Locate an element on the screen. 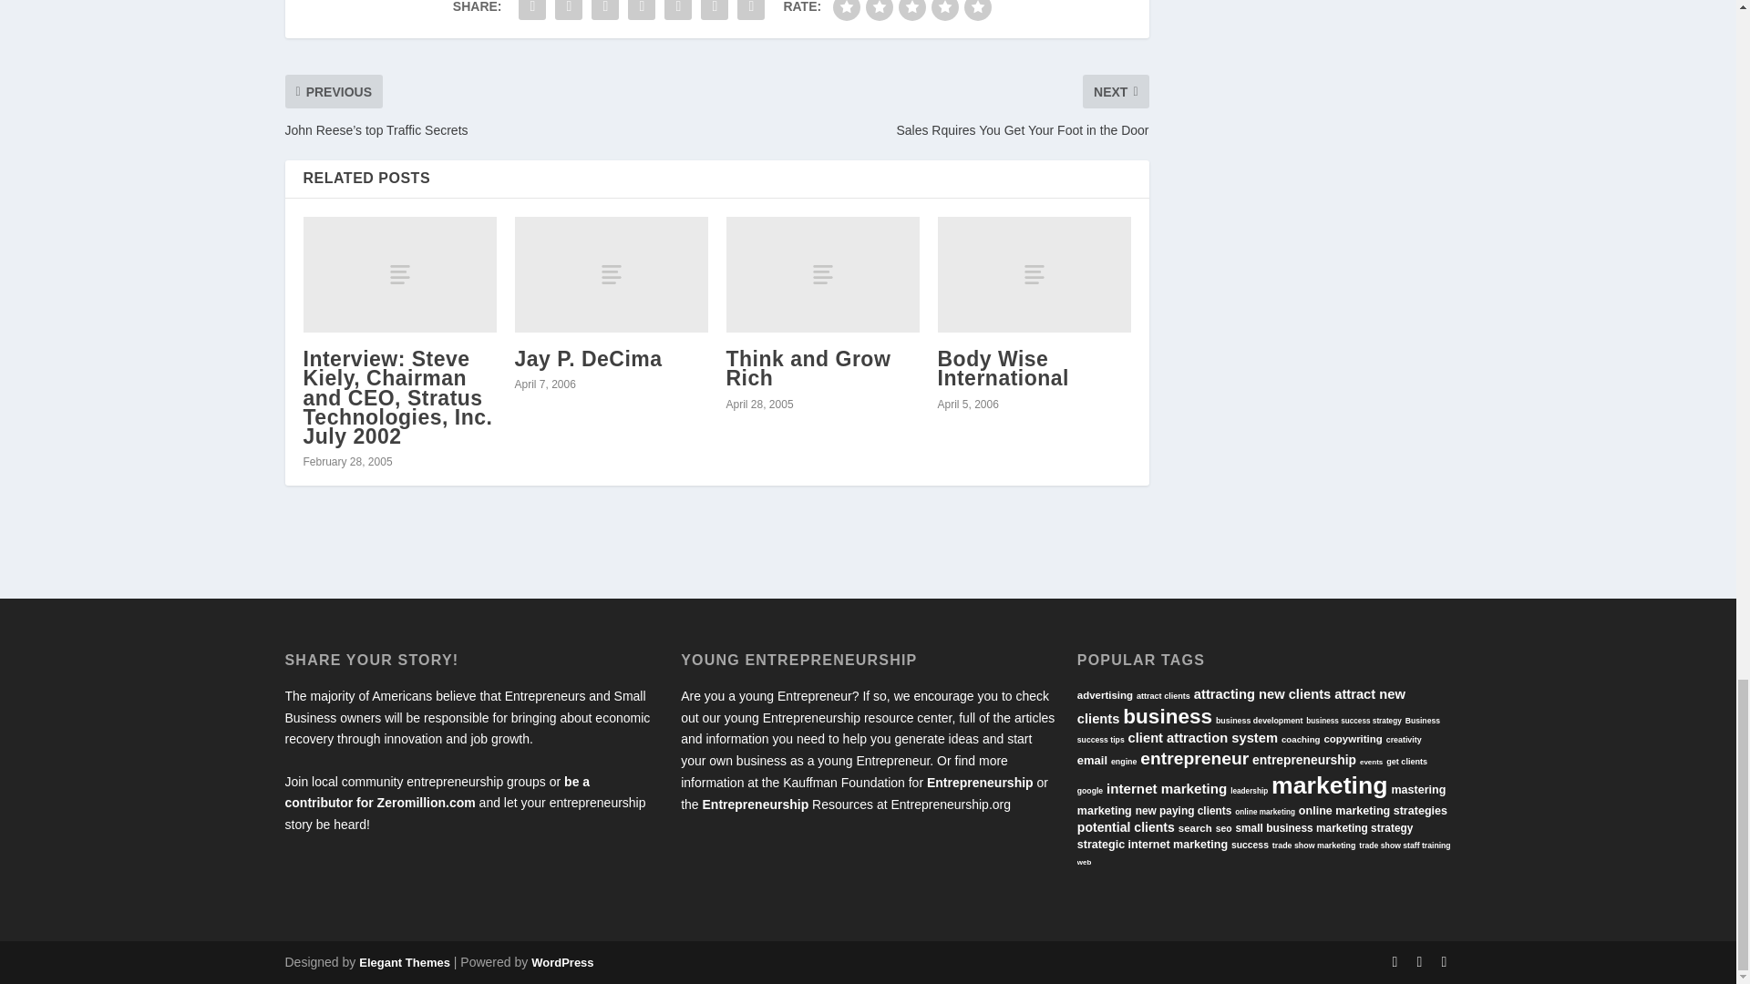  gorgeous is located at coordinates (977, 10).